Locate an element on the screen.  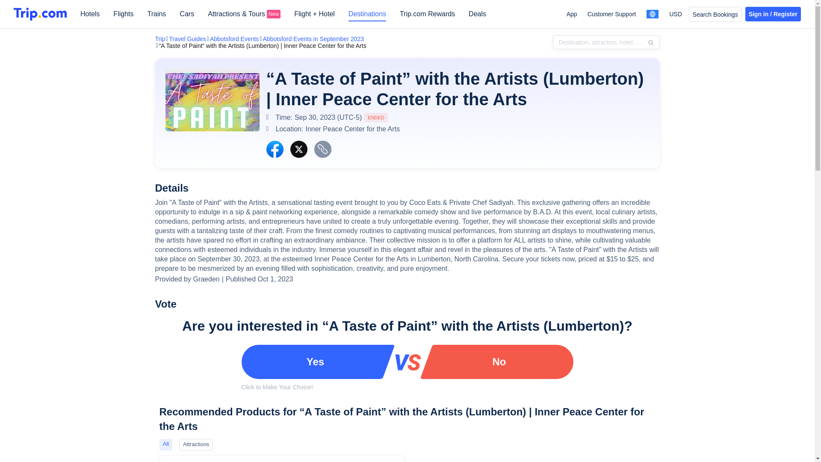
Cars is located at coordinates (186, 17).